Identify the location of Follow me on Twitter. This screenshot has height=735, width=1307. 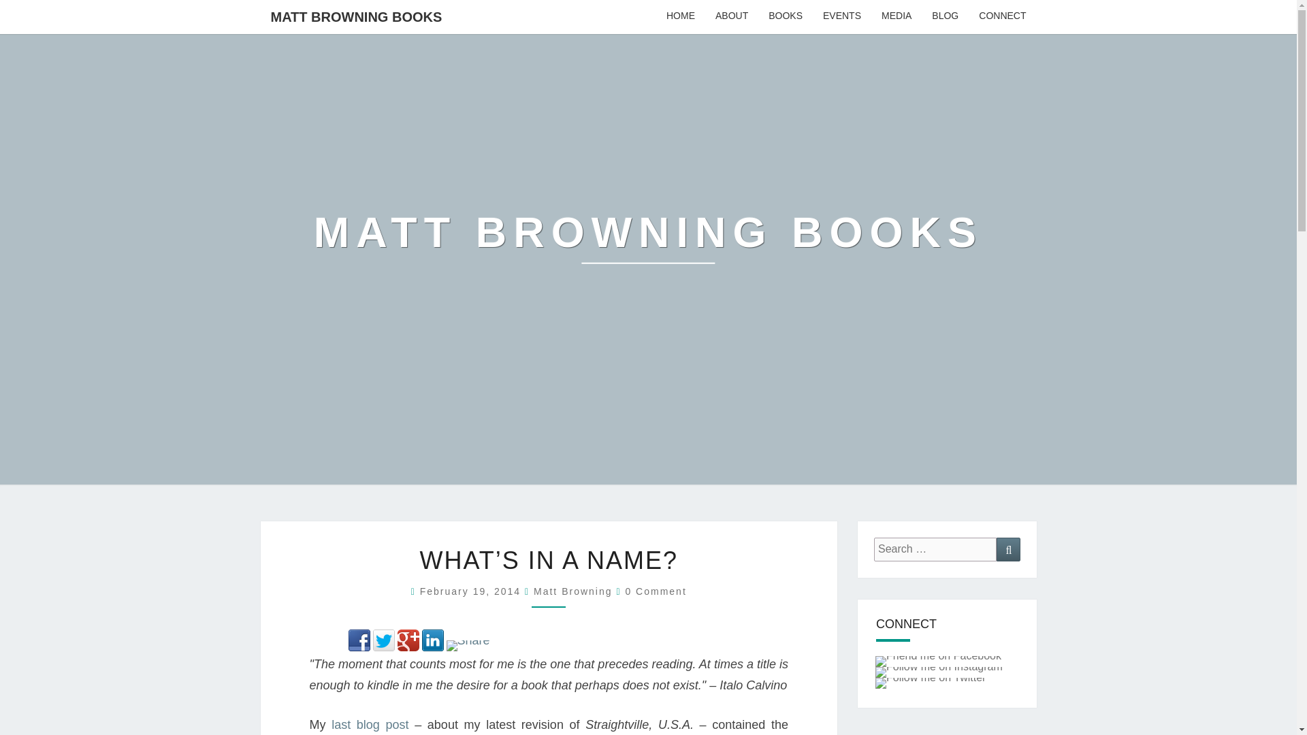
(930, 683).